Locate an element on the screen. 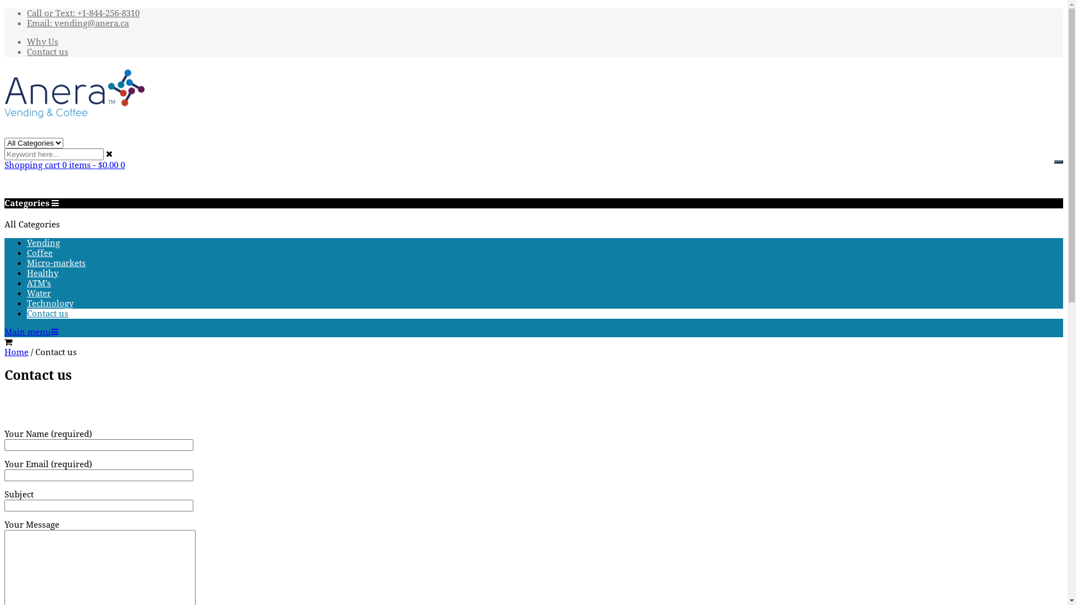 Image resolution: width=1076 pixels, height=605 pixels. Shopping cart 0 items - $0.00 0 is located at coordinates (65, 165).